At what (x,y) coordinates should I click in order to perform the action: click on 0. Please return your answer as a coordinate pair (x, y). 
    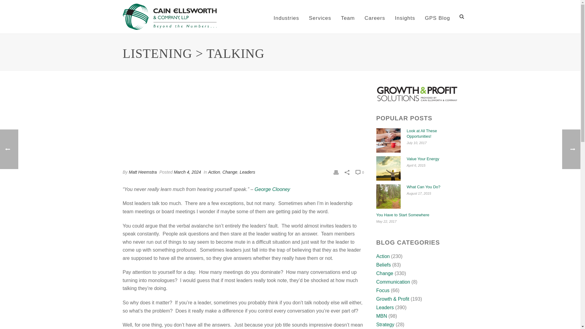
    Looking at the image, I should click on (360, 172).